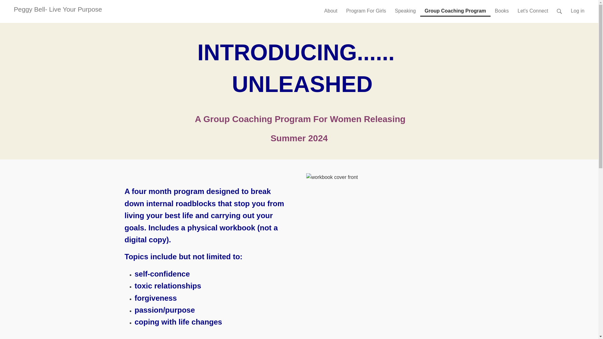  What do you see at coordinates (330, 8) in the screenshot?
I see `About` at bounding box center [330, 8].